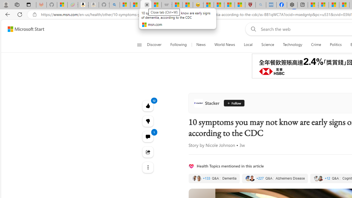 Image resolution: width=352 pixels, height=198 pixels. I want to click on Recipes - MSN, so click(208, 5).